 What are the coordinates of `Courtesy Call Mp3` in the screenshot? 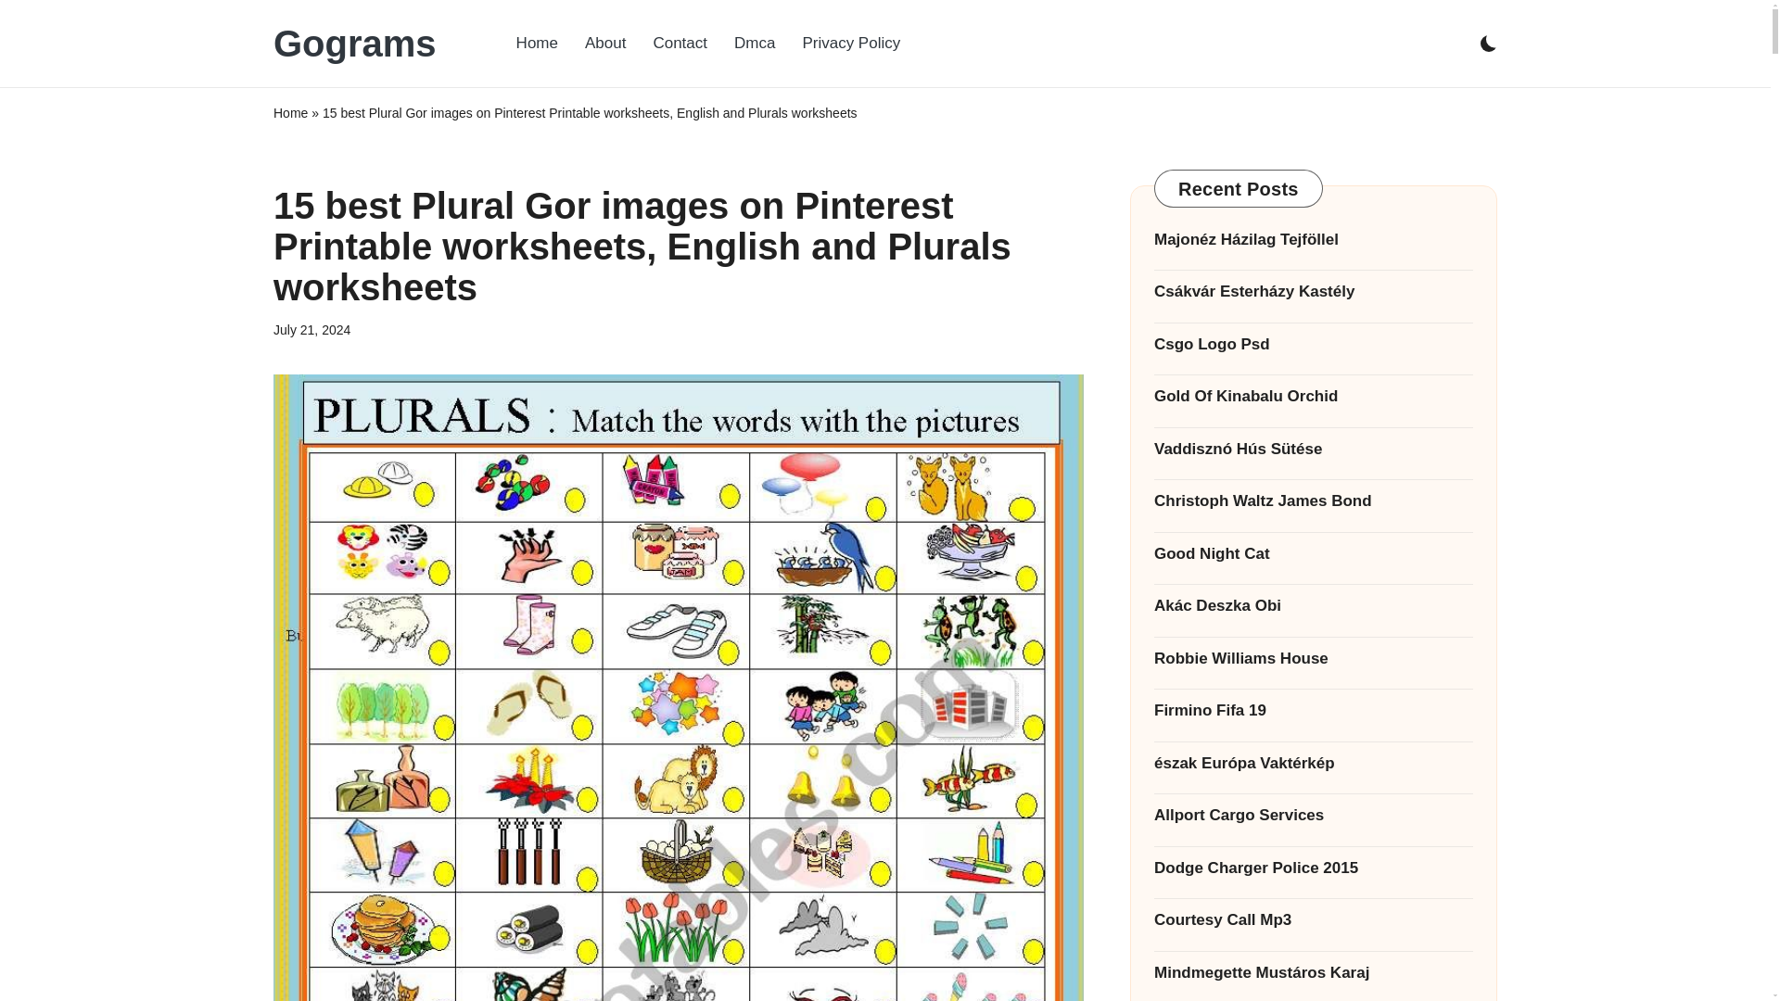 It's located at (1313, 919).